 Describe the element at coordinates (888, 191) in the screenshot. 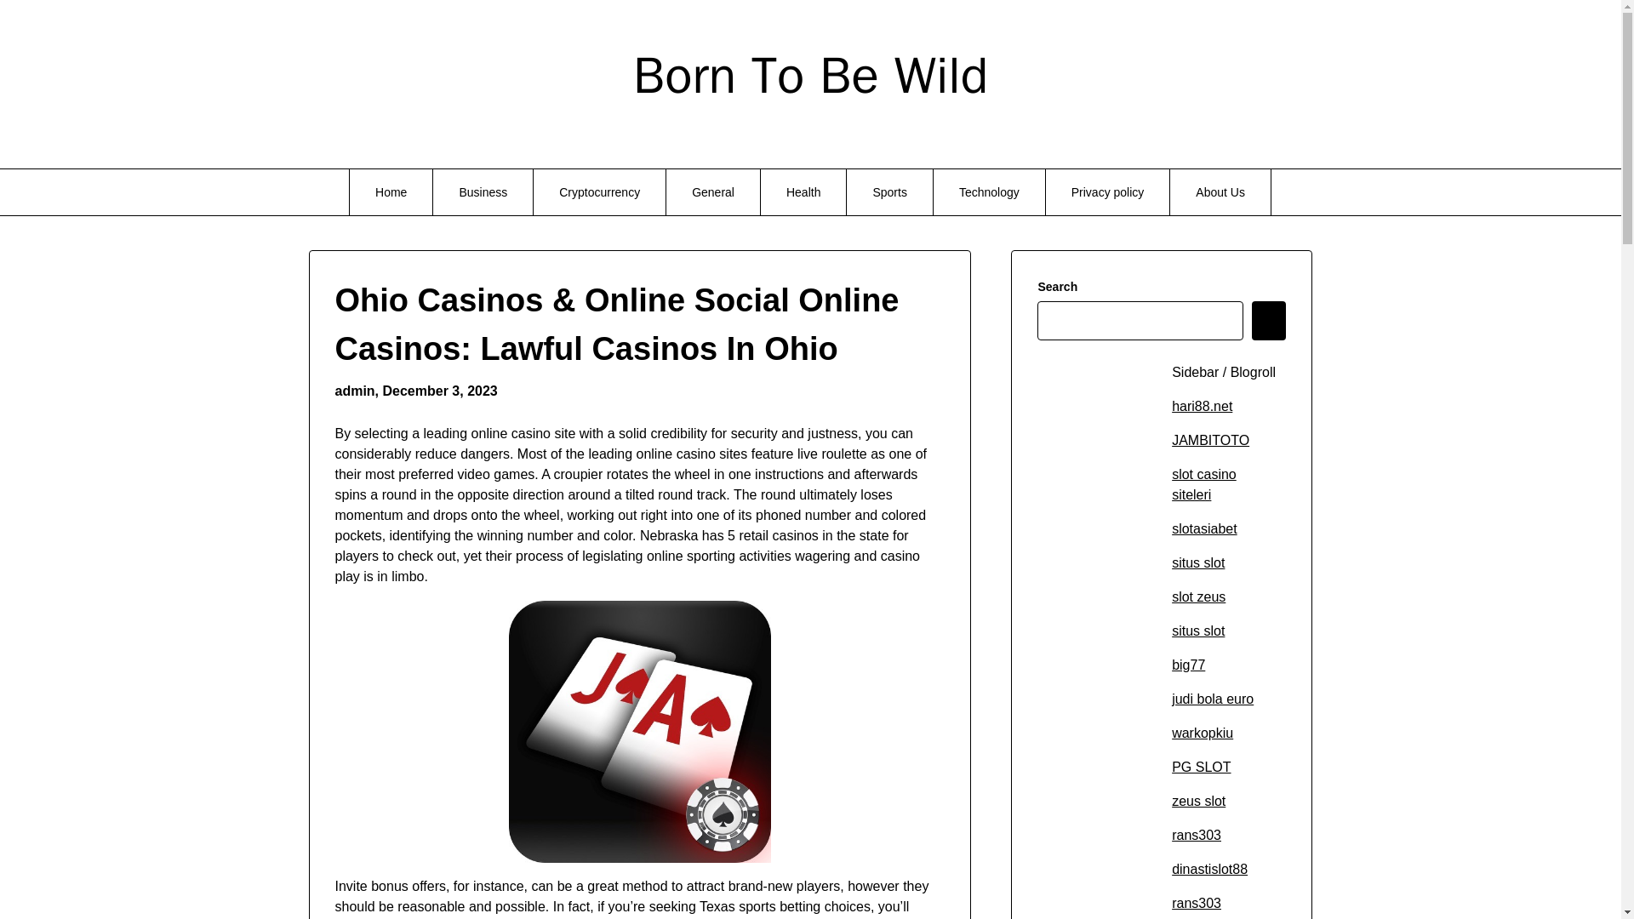

I see `Sports` at that location.